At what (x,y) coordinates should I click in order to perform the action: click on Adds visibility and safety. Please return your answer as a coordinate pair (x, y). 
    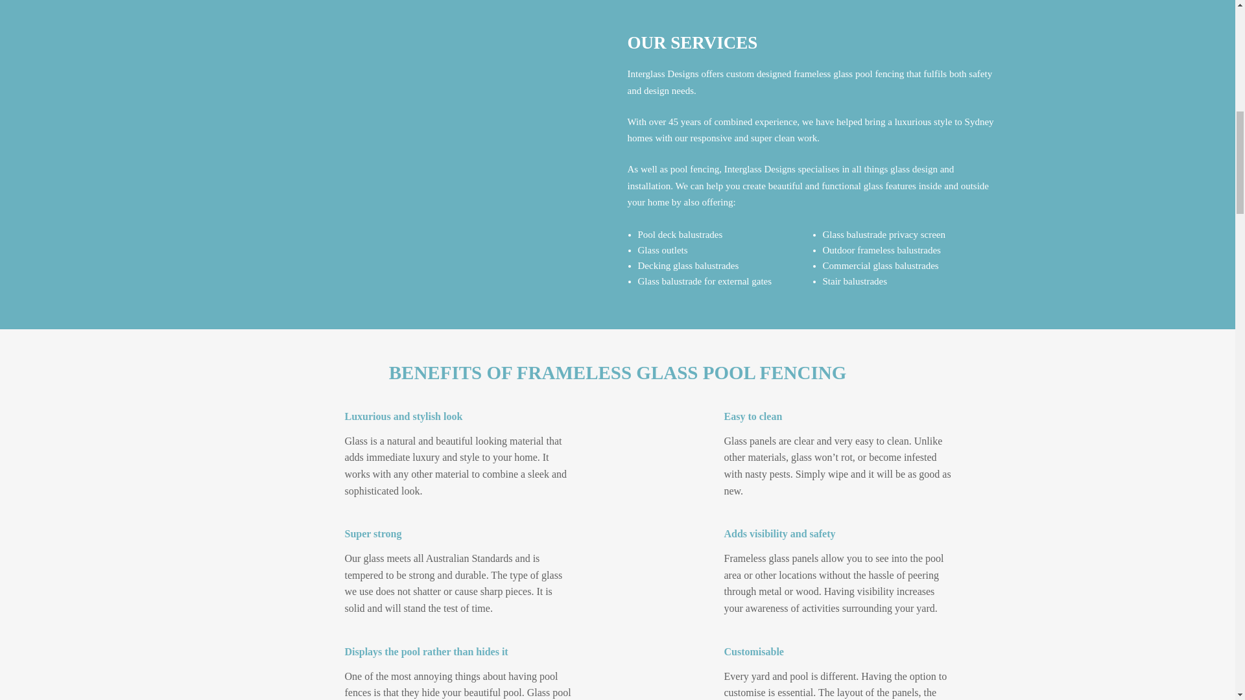
    Looking at the image, I should click on (680, 580).